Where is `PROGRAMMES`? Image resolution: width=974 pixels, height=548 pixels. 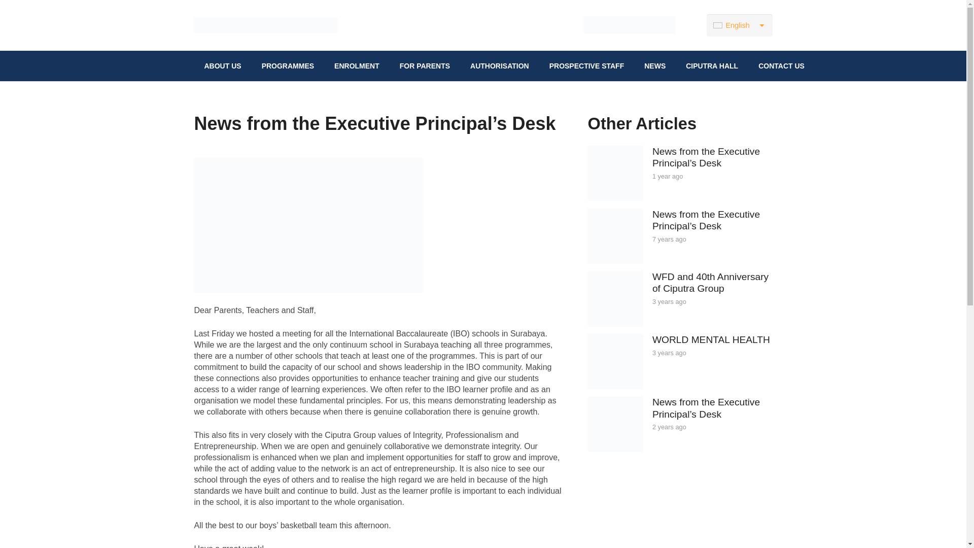
PROGRAMMES is located at coordinates (288, 66).